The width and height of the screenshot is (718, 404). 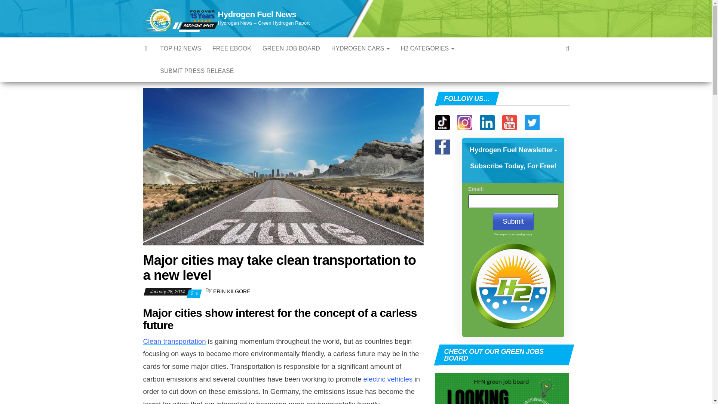 I want to click on Green Job Board, so click(x=291, y=49).